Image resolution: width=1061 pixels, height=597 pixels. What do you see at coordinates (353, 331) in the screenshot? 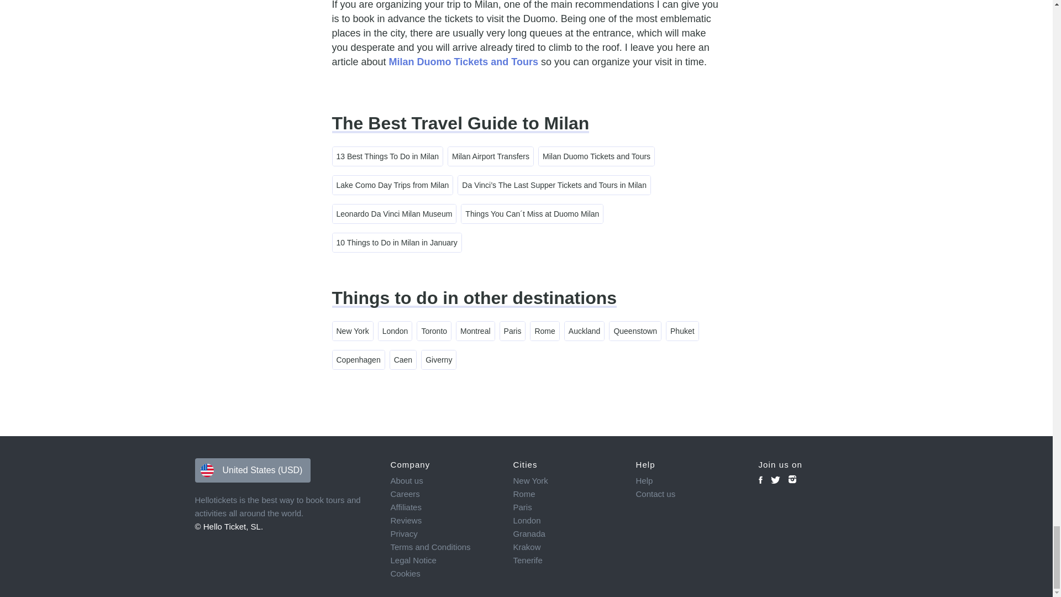
I see `New York` at bounding box center [353, 331].